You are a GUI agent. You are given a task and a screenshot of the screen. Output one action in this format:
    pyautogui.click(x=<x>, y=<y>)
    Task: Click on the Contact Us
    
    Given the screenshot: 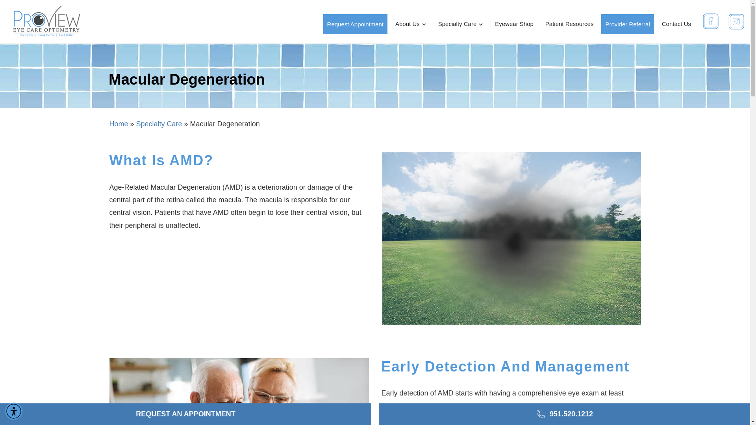 What is the action you would take?
    pyautogui.click(x=676, y=24)
    